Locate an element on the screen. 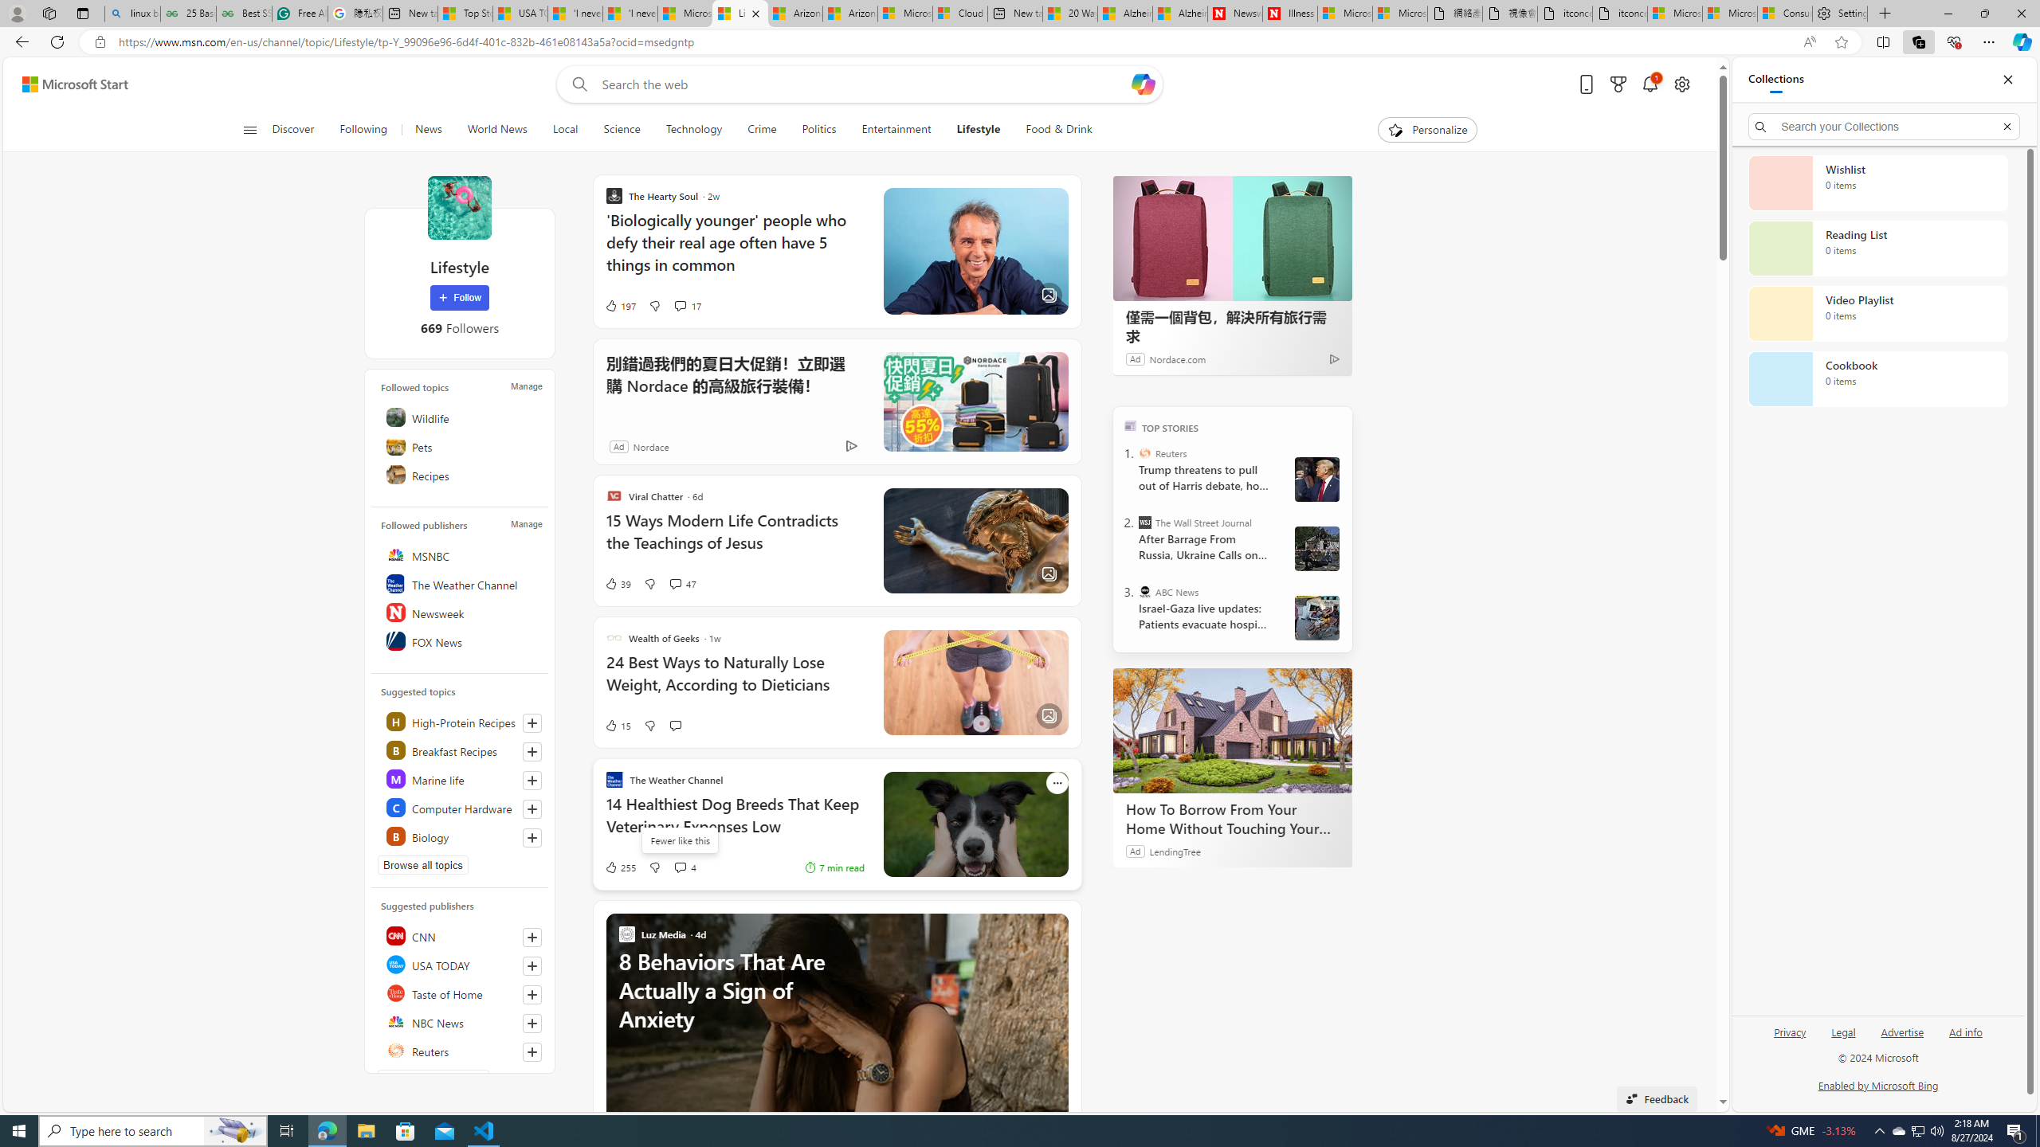 This screenshot has width=2040, height=1147. 15 Ways Modern Life Contradicts the Teachings of Jesus is located at coordinates (735, 540).